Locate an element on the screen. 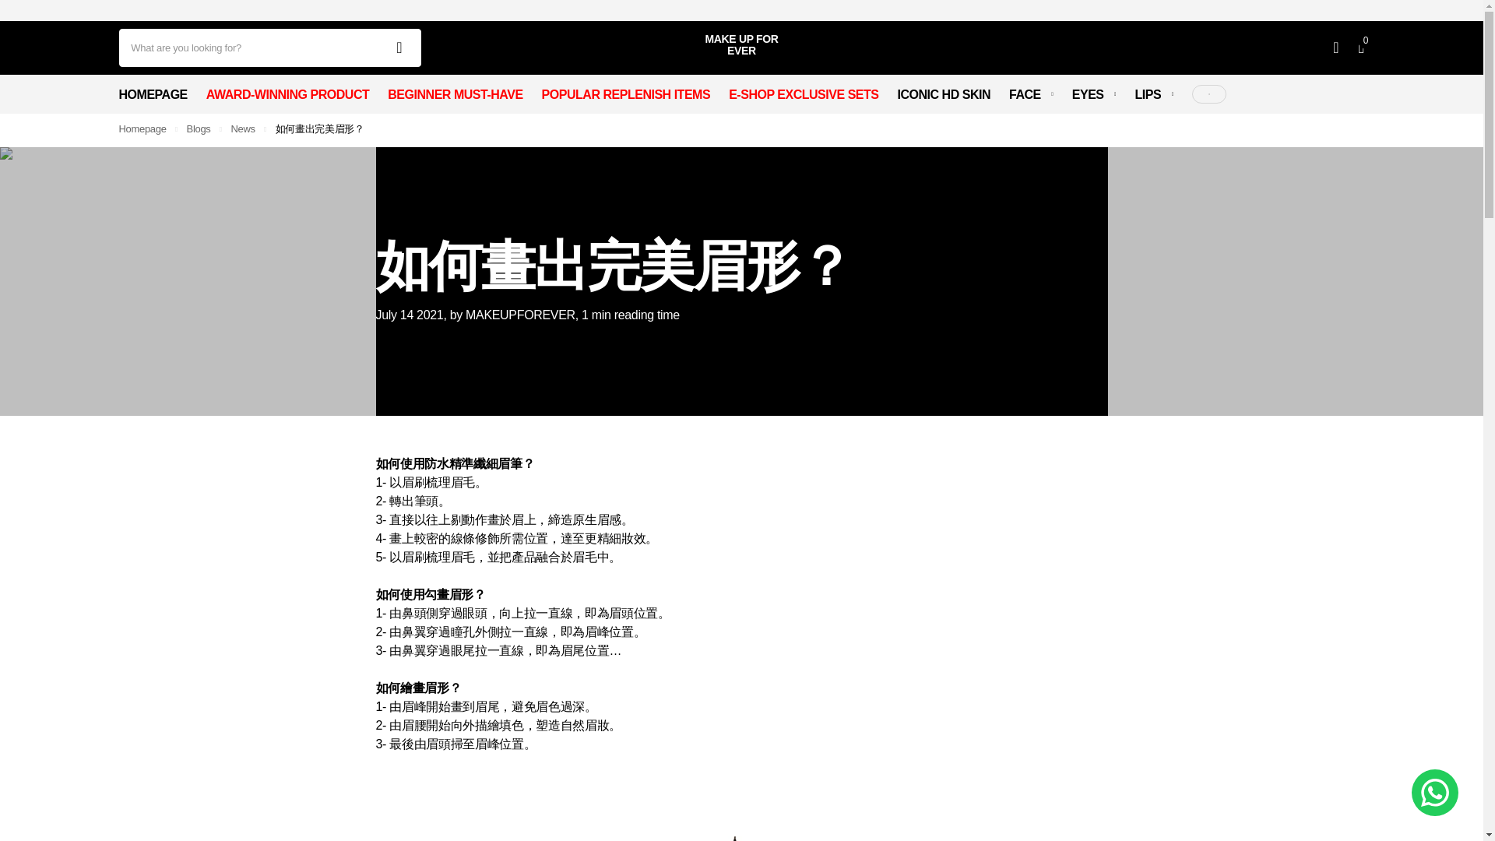 Image resolution: width=1495 pixels, height=841 pixels. FACE is located at coordinates (1031, 93).